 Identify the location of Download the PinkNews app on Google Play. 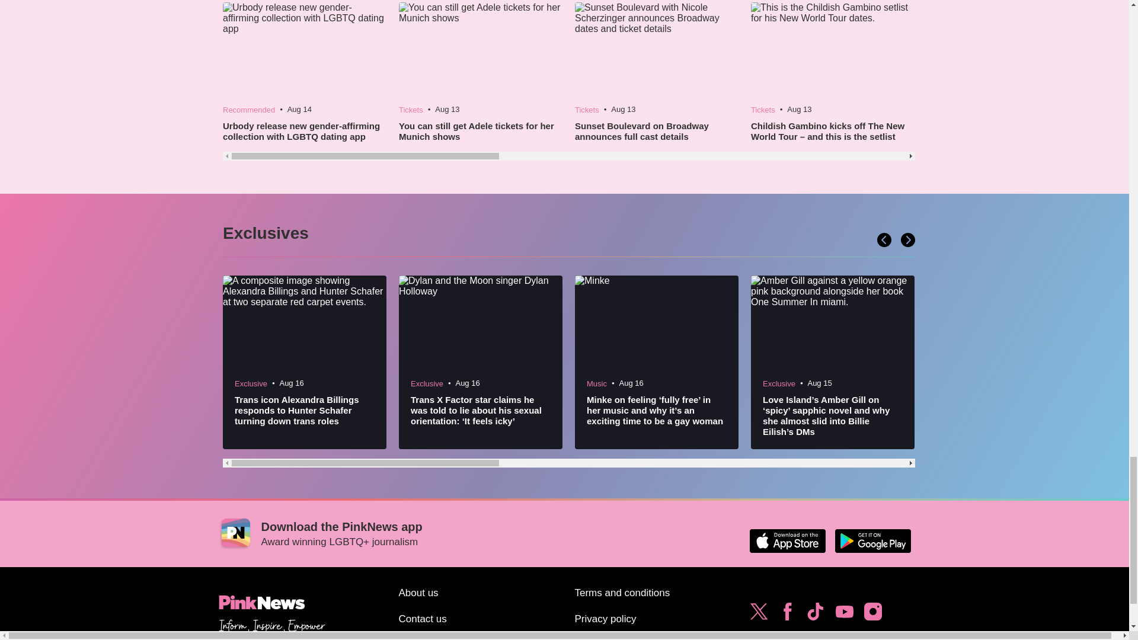
(872, 541).